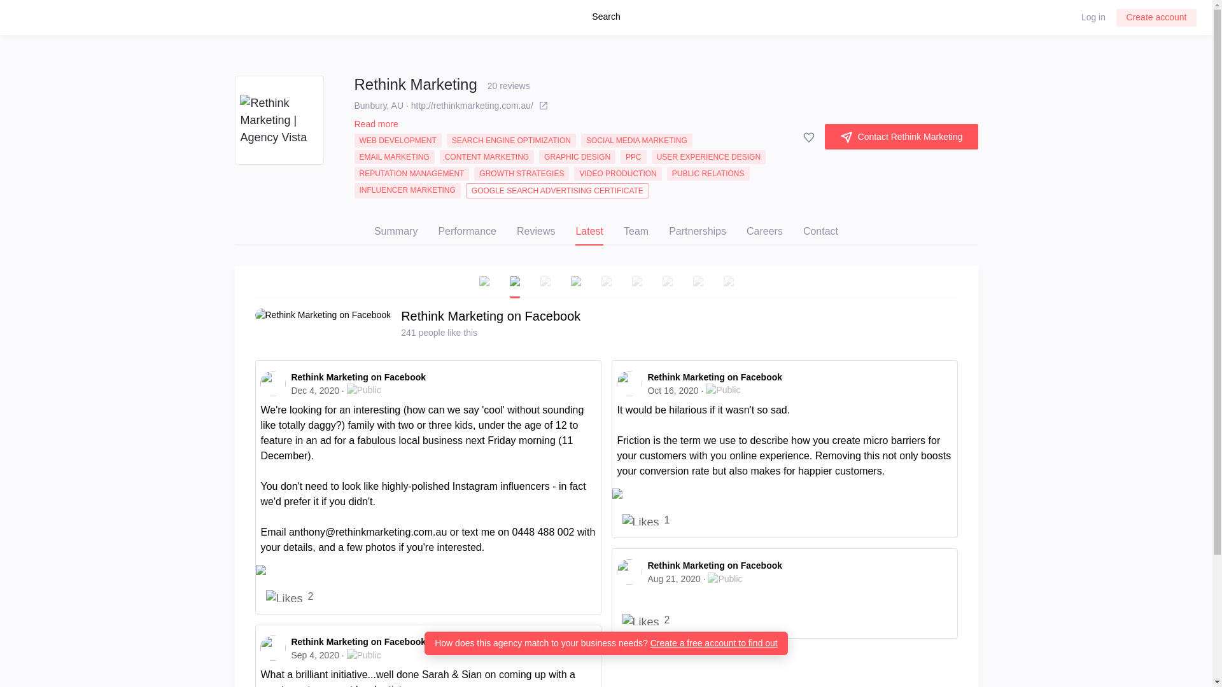 This screenshot has height=687, width=1222. What do you see at coordinates (490, 316) in the screenshot?
I see `Rethink Marketing on Facebook` at bounding box center [490, 316].